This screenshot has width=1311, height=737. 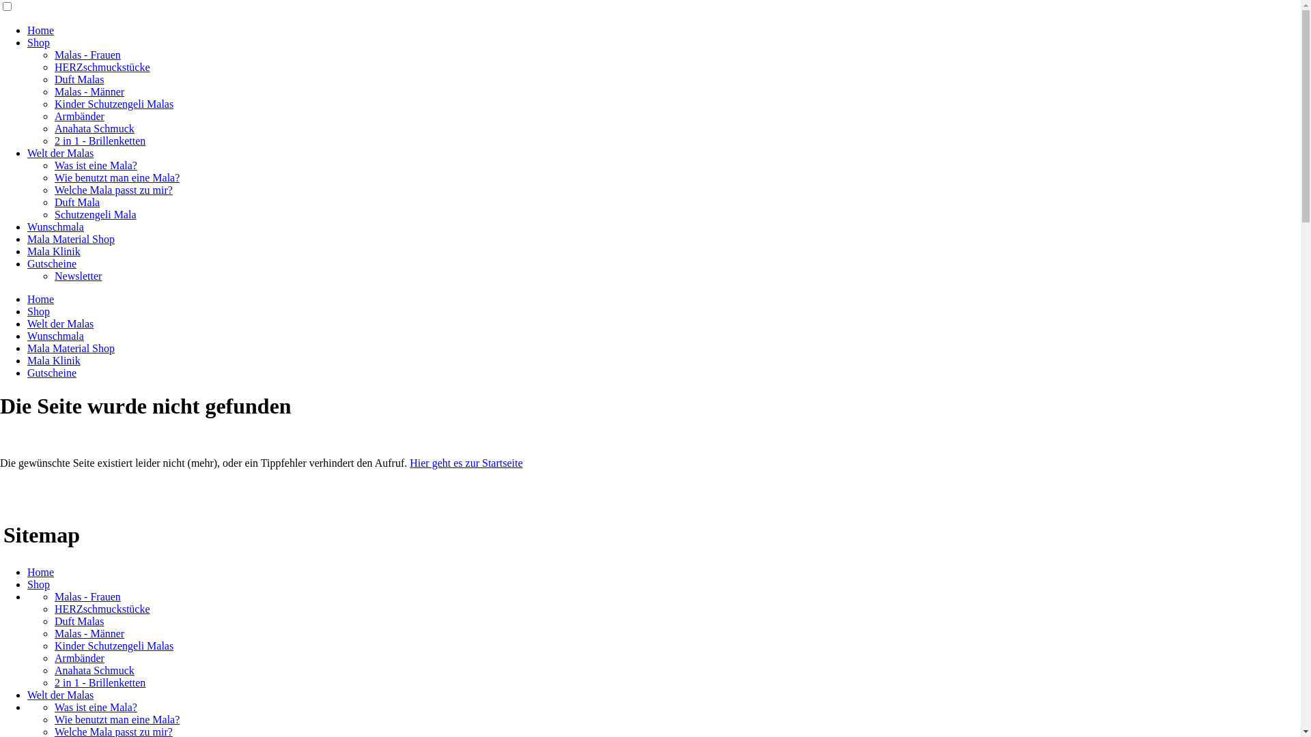 What do you see at coordinates (60, 153) in the screenshot?
I see `Welt der Malas` at bounding box center [60, 153].